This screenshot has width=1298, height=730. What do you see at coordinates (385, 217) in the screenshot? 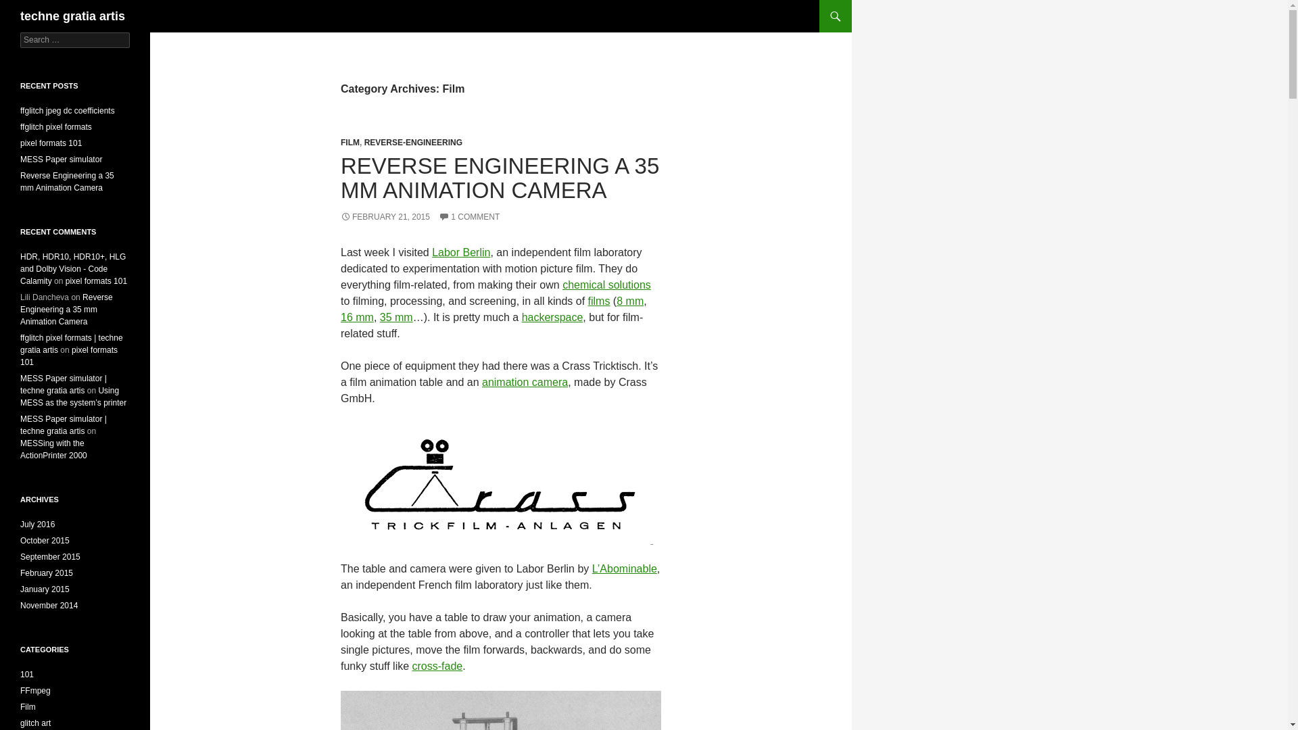
I see `FEBRUARY 21, 2015` at bounding box center [385, 217].